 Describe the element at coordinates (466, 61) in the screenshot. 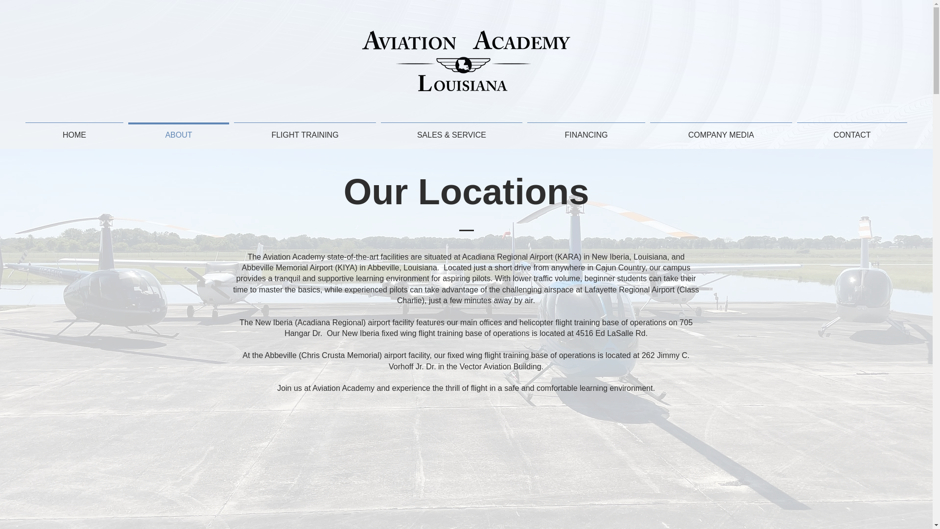

I see `Aviation Academy Plain LogoBlue.png` at that location.